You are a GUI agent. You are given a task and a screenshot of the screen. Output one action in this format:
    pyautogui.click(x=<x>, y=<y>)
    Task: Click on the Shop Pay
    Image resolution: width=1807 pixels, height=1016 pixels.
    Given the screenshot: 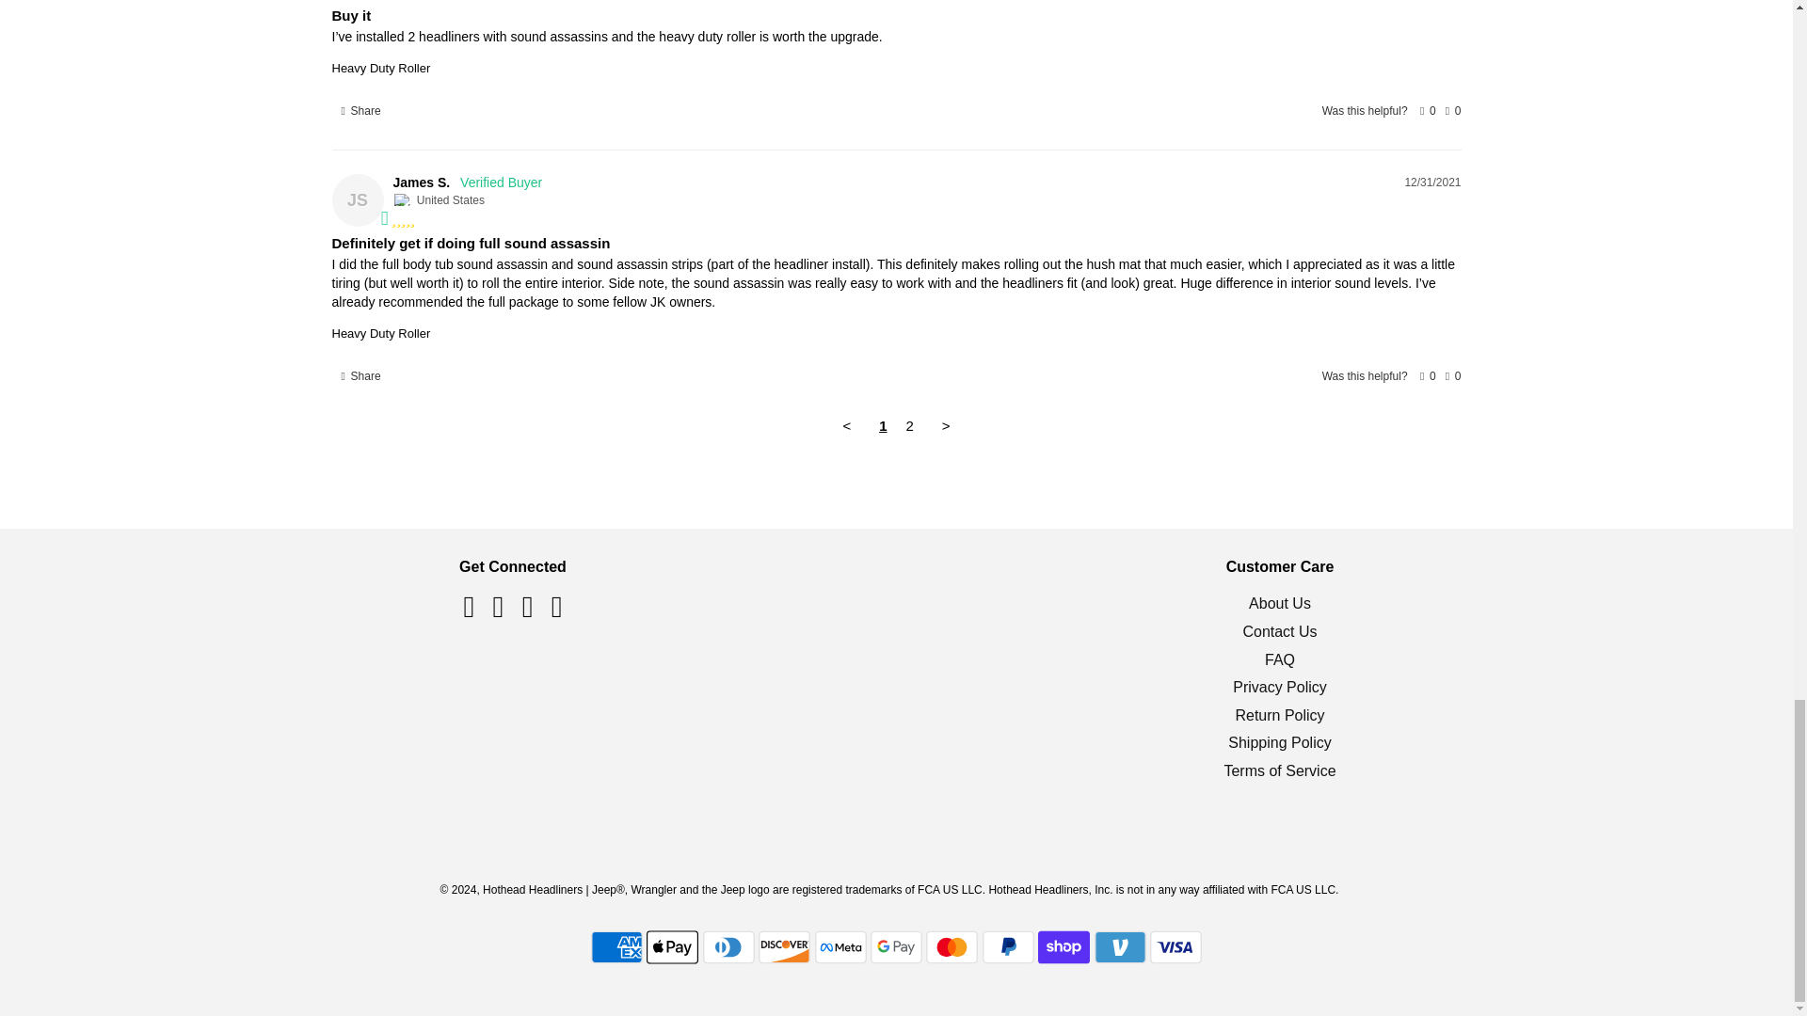 What is the action you would take?
    pyautogui.click(x=1063, y=947)
    